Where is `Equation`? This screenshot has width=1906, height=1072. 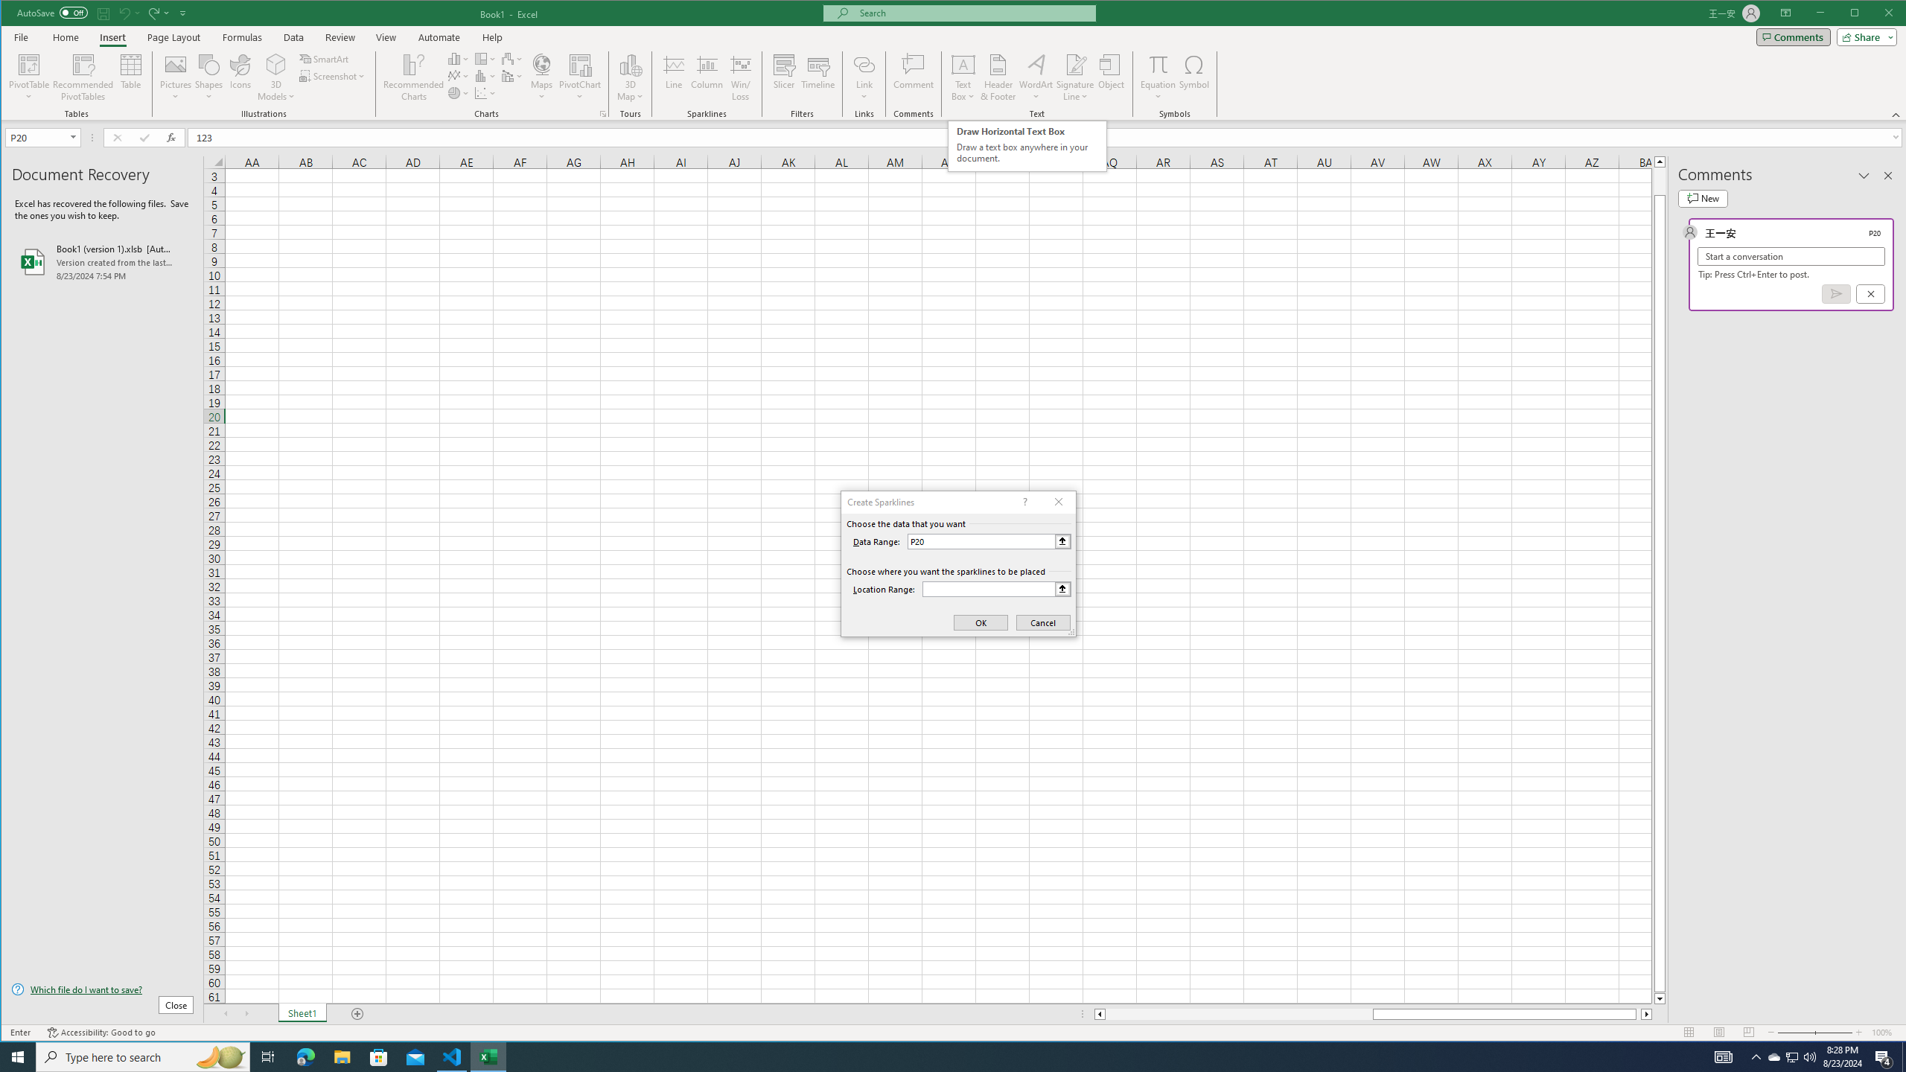
Equation is located at coordinates (1158, 64).